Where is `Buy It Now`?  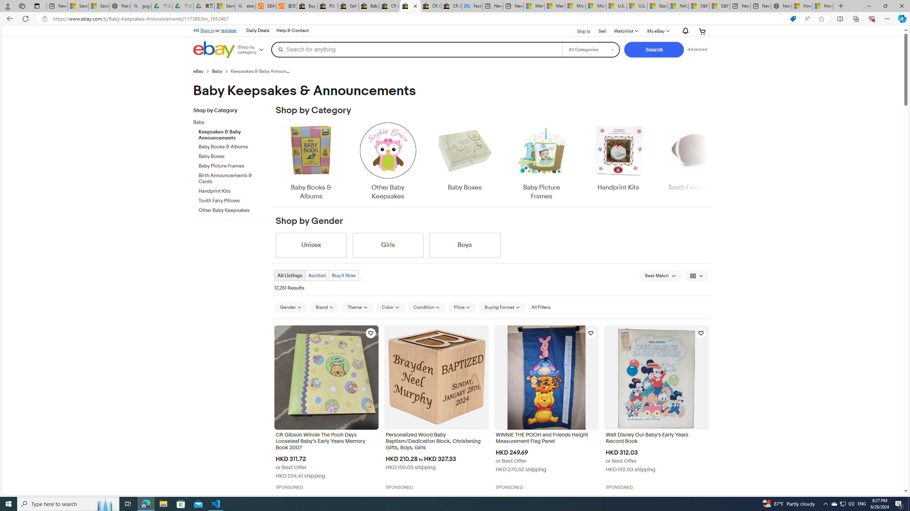 Buy It Now is located at coordinates (343, 275).